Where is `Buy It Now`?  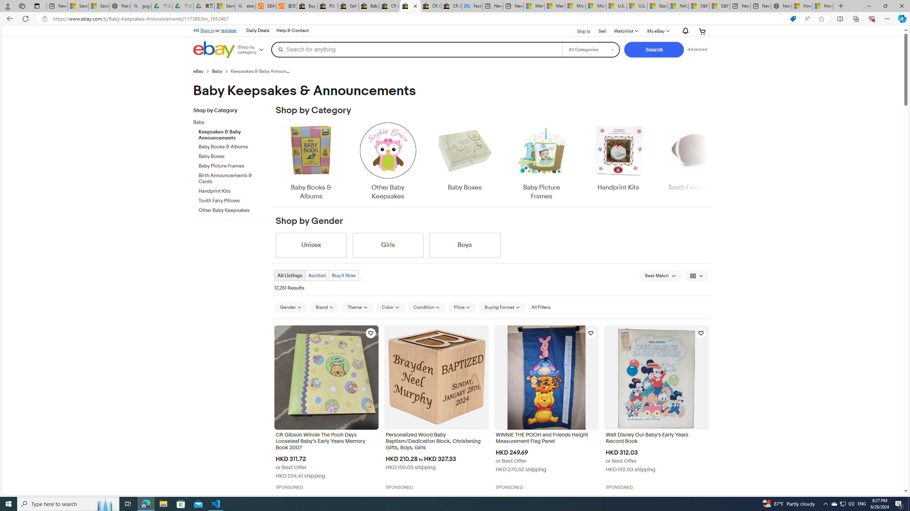 Buy It Now is located at coordinates (343, 275).